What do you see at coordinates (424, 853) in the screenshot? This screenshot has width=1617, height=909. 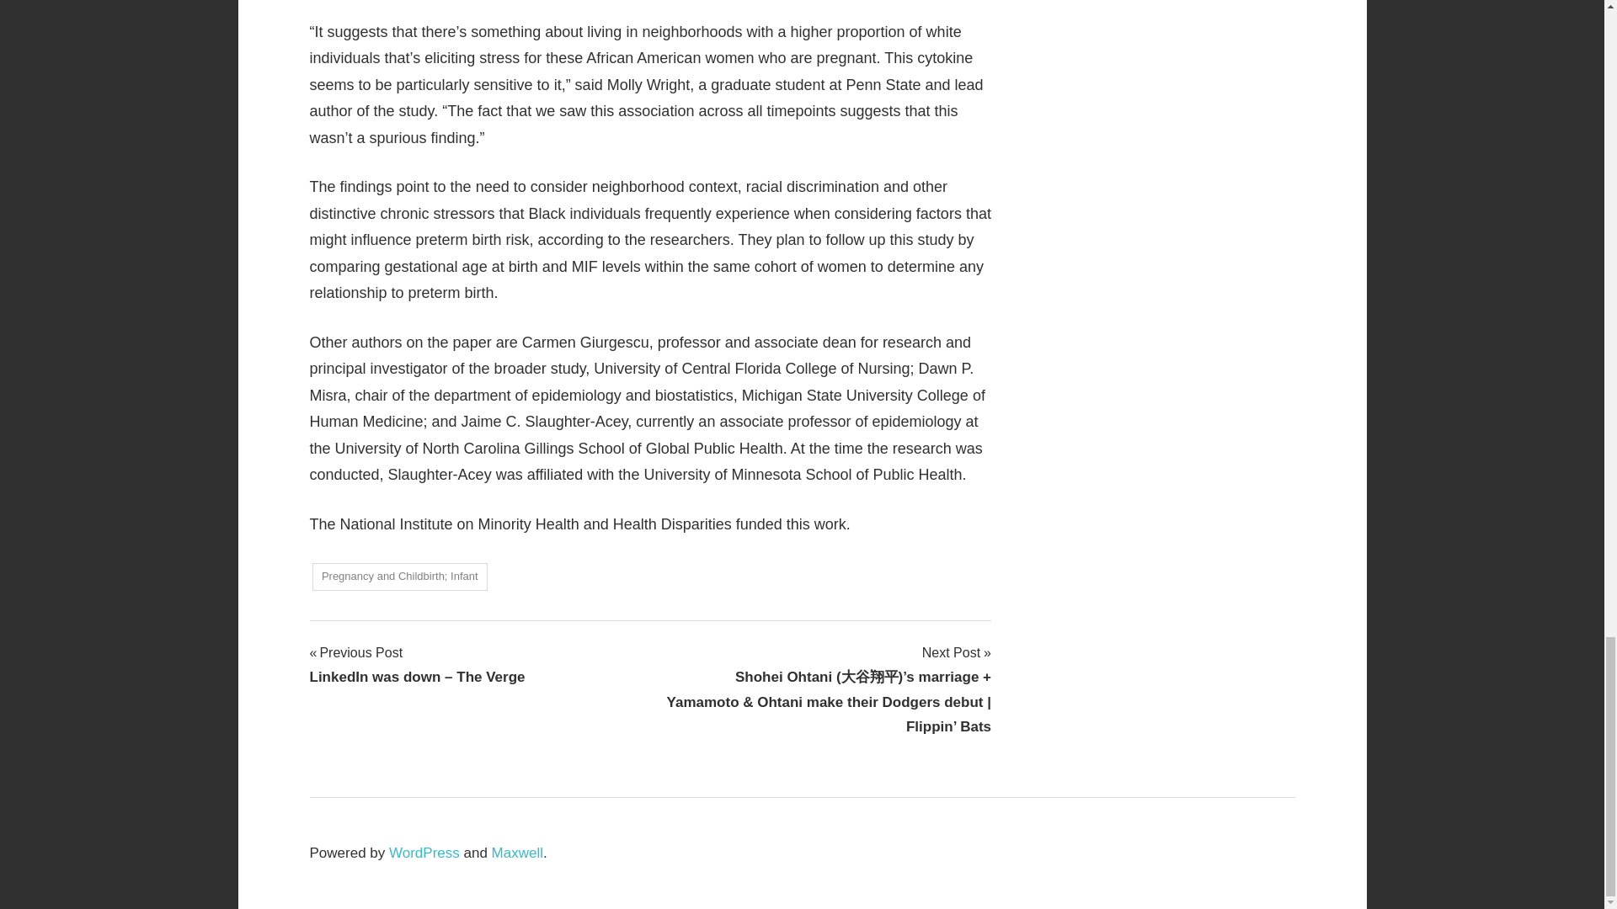 I see `WordPress` at bounding box center [424, 853].